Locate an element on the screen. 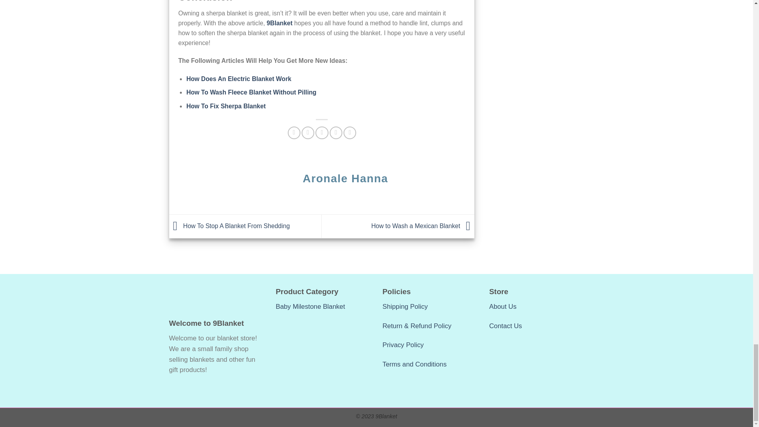  How Does An Electric Blanket Work is located at coordinates (239, 79).